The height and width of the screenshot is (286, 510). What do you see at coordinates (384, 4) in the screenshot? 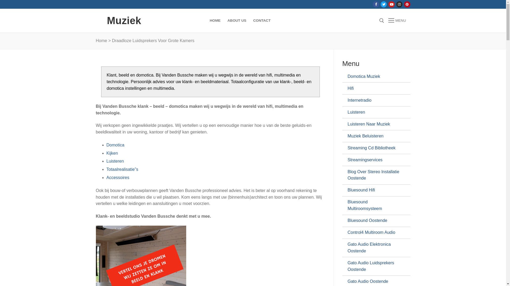
I see `Twitter` at bounding box center [384, 4].